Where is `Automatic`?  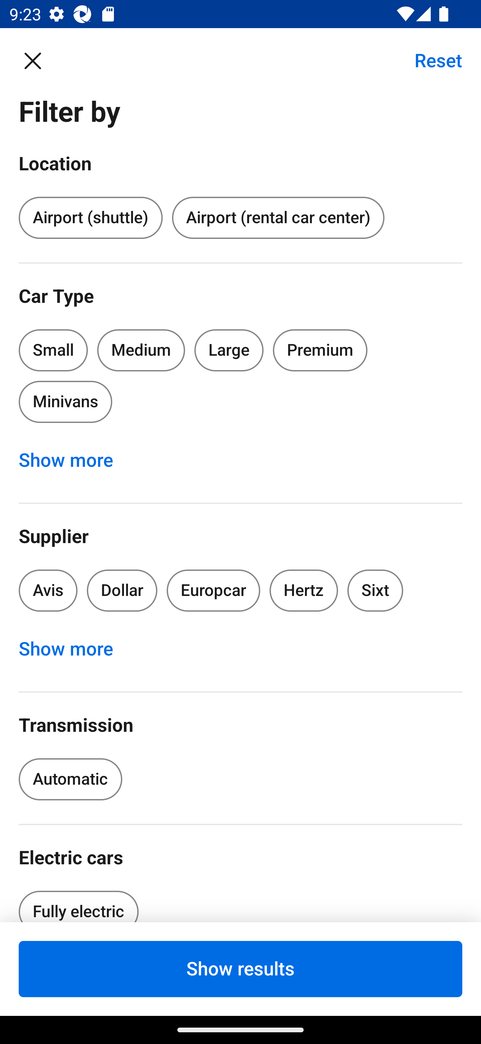 Automatic is located at coordinates (70, 779).